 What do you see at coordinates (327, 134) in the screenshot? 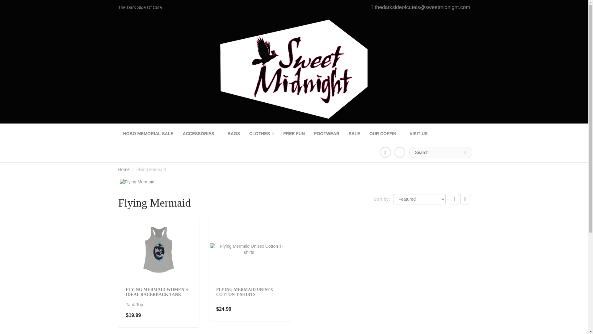
I see `FOOTWEAR` at bounding box center [327, 134].